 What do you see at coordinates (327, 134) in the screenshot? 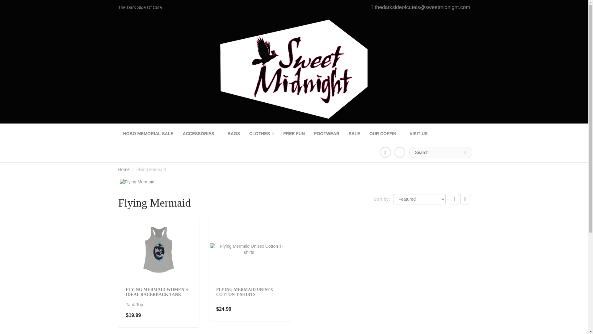
I see `FOOTWEAR` at bounding box center [327, 134].